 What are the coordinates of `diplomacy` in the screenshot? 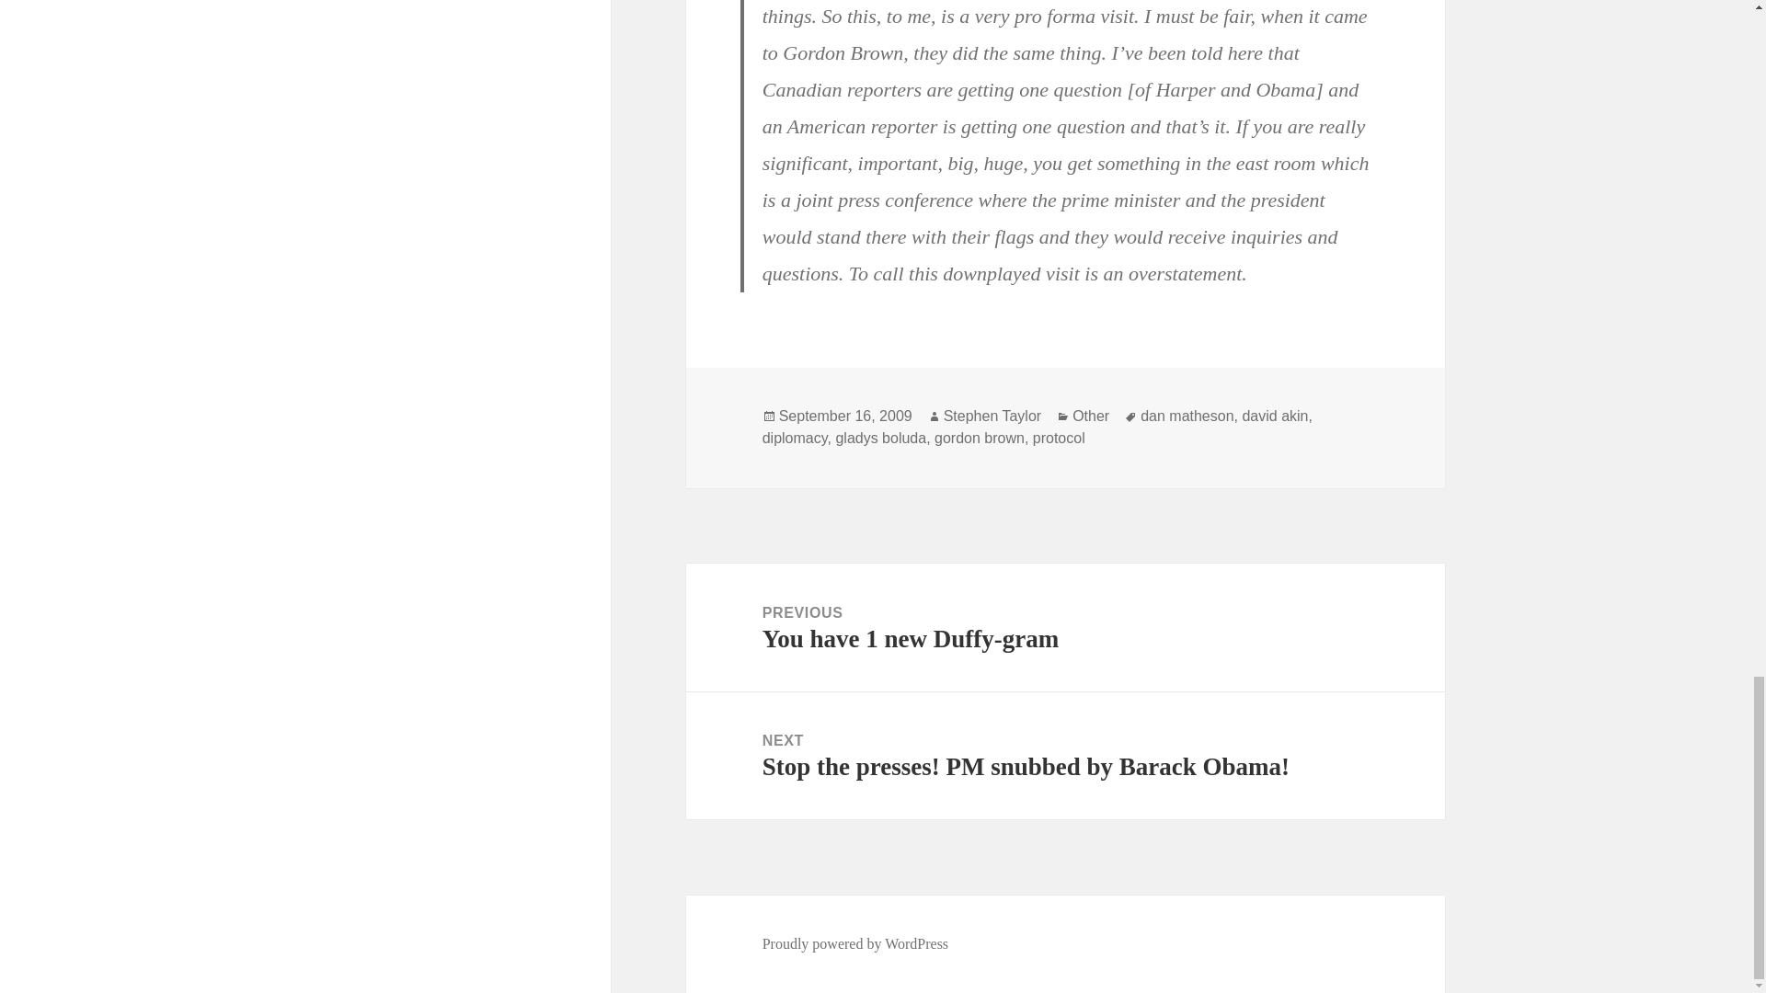 It's located at (1275, 416).